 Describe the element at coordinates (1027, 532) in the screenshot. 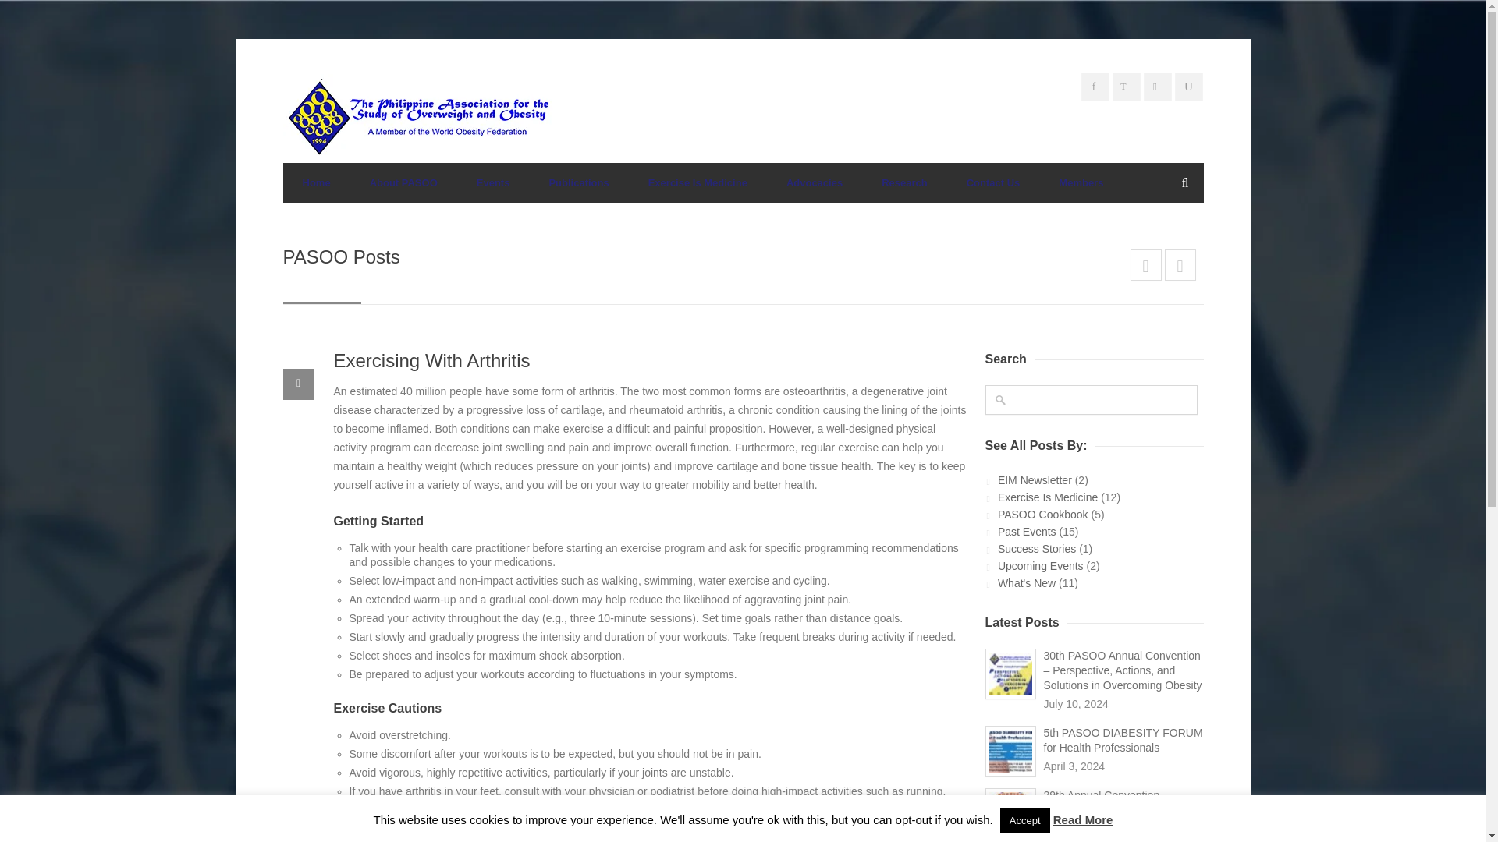

I see `Past Events` at that location.